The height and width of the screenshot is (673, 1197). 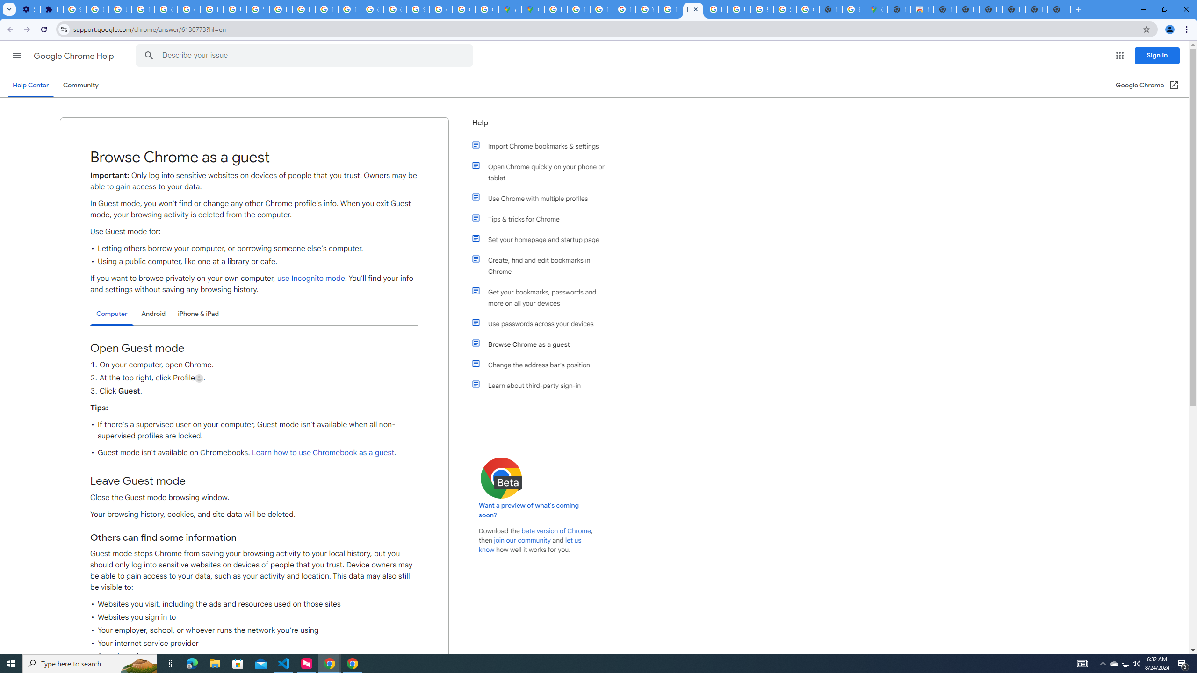 I want to click on Set your homepage and startup page, so click(x=544, y=240).